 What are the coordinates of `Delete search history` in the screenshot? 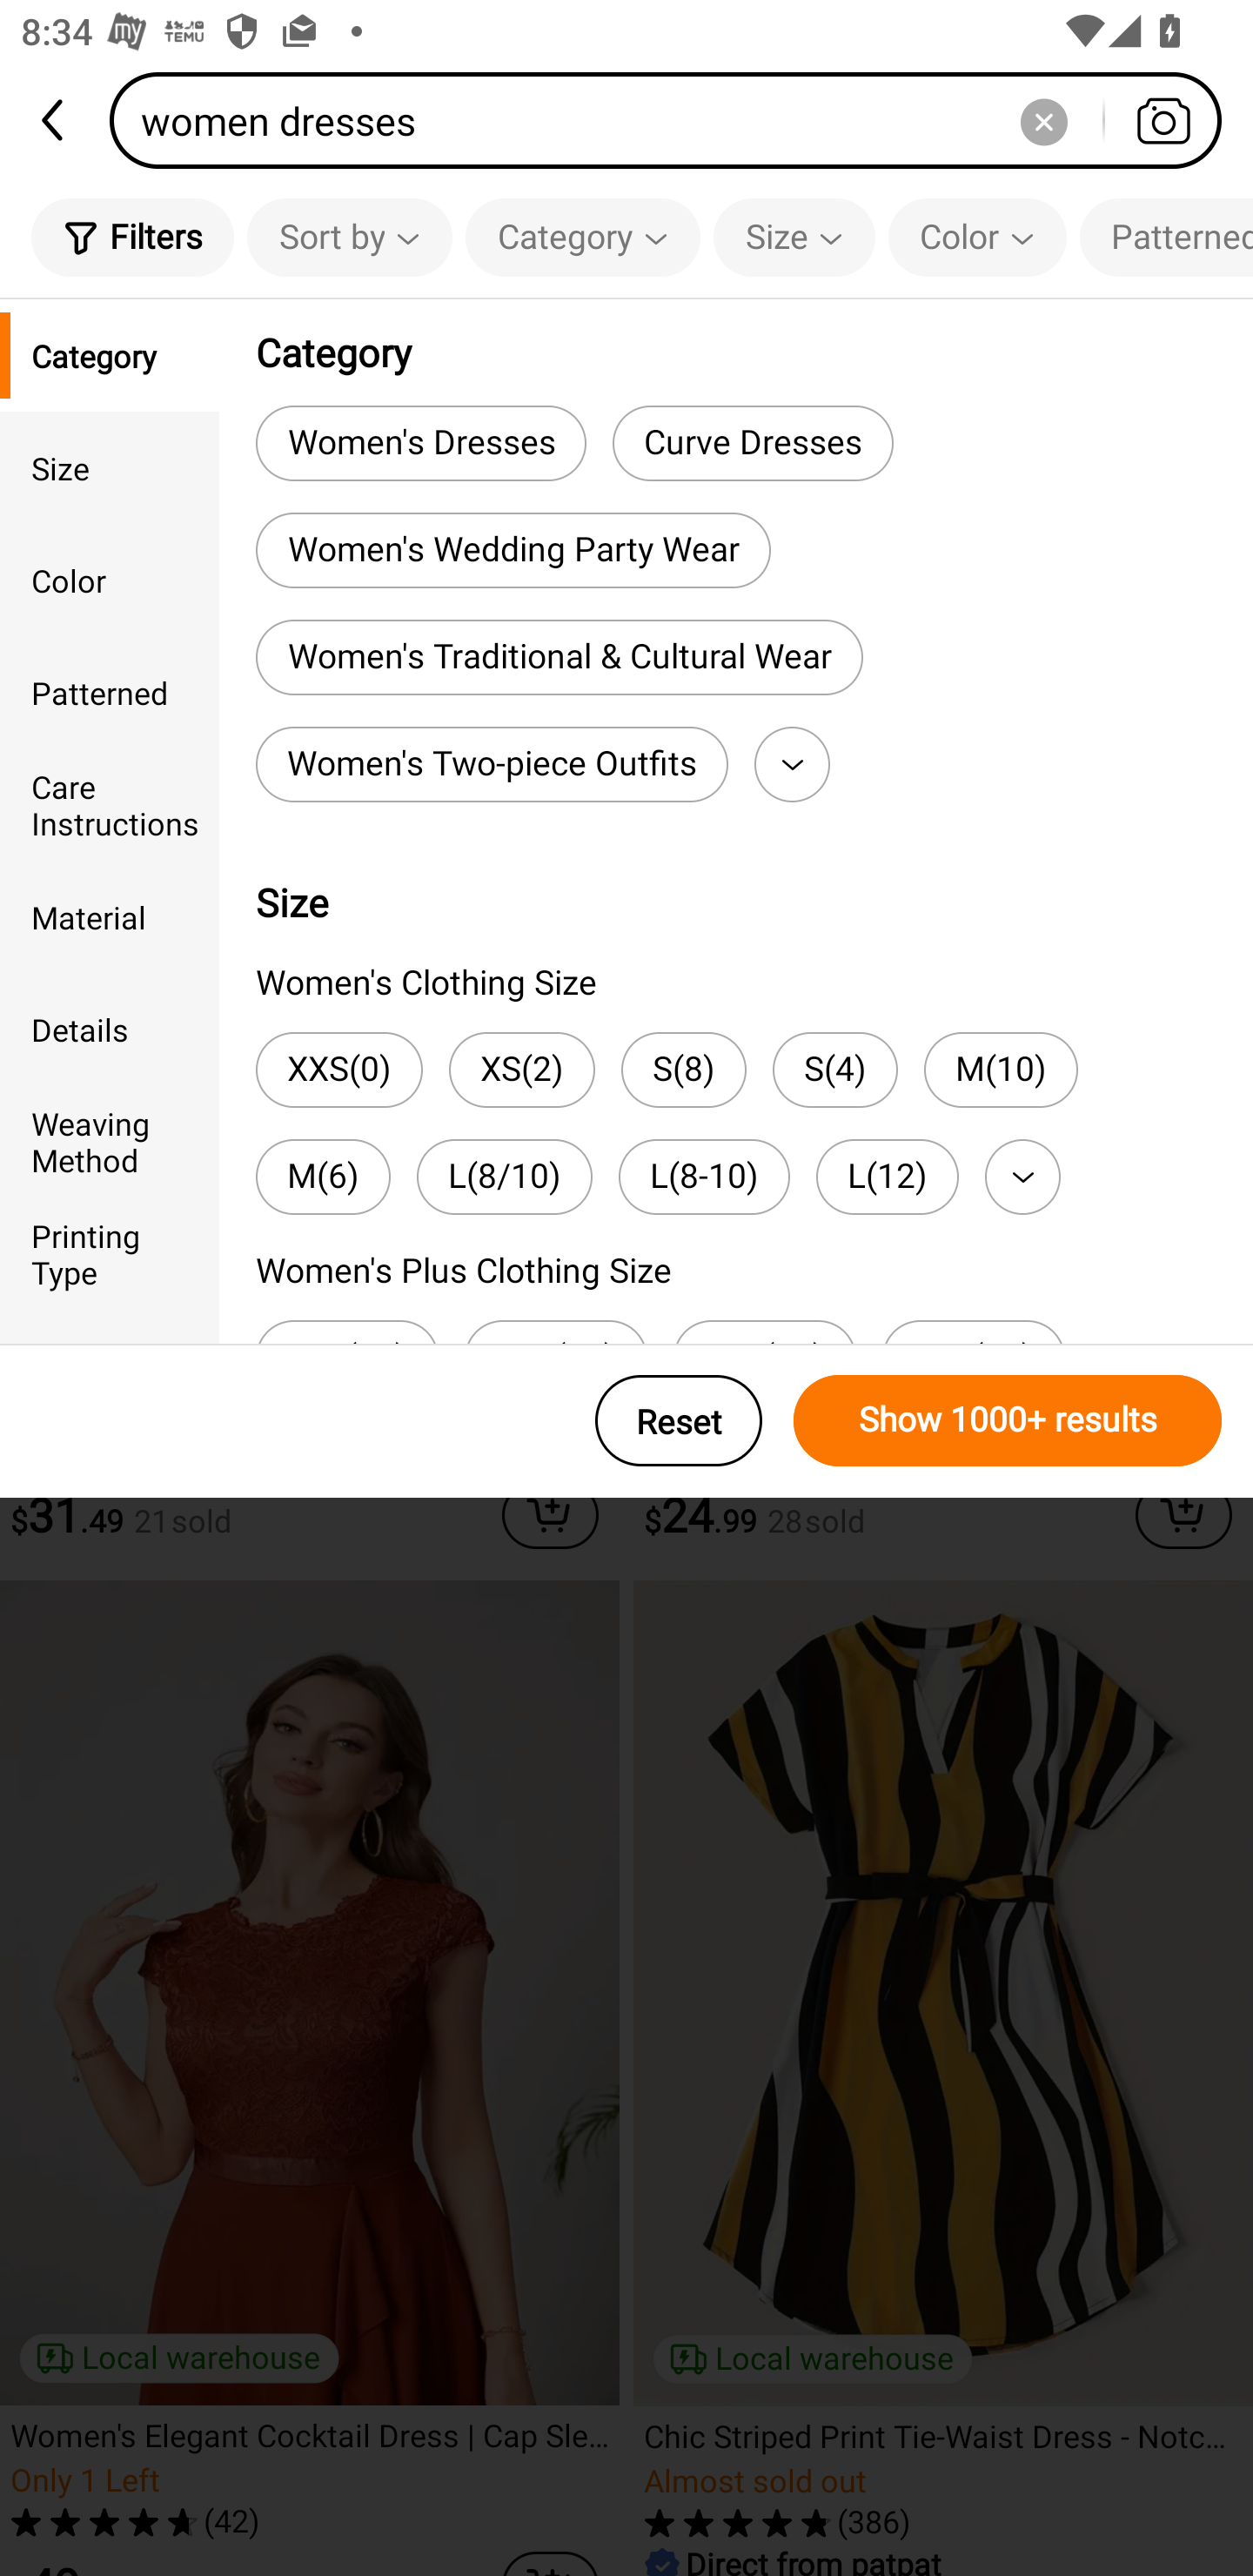 It's located at (1043, 120).